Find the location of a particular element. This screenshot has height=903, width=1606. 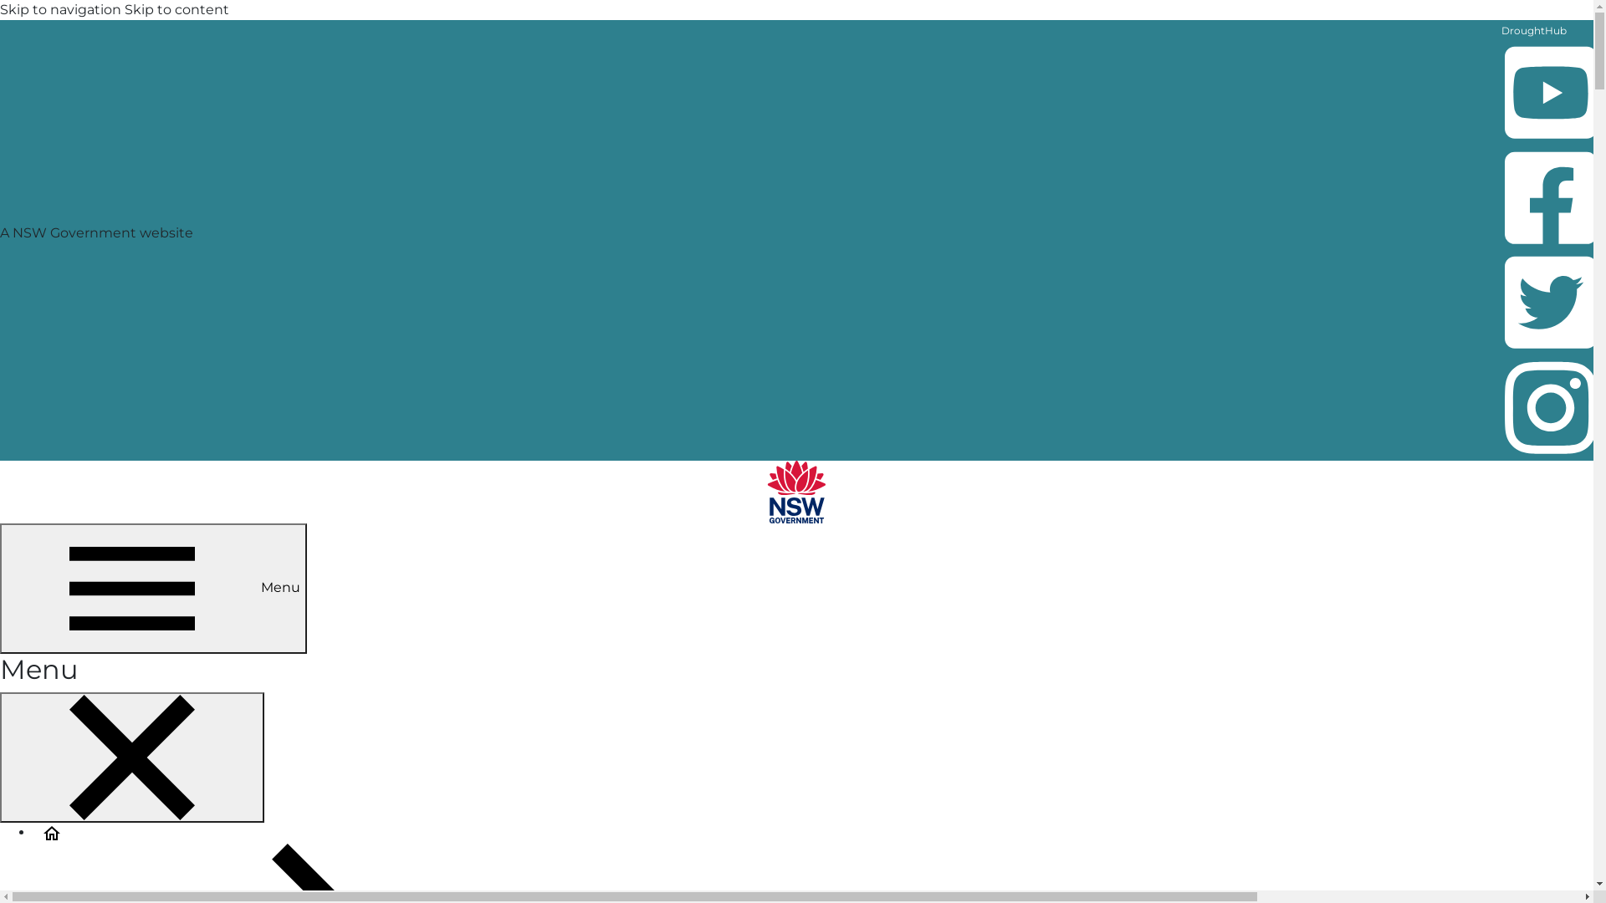

DroughtHub is located at coordinates (1534, 30).